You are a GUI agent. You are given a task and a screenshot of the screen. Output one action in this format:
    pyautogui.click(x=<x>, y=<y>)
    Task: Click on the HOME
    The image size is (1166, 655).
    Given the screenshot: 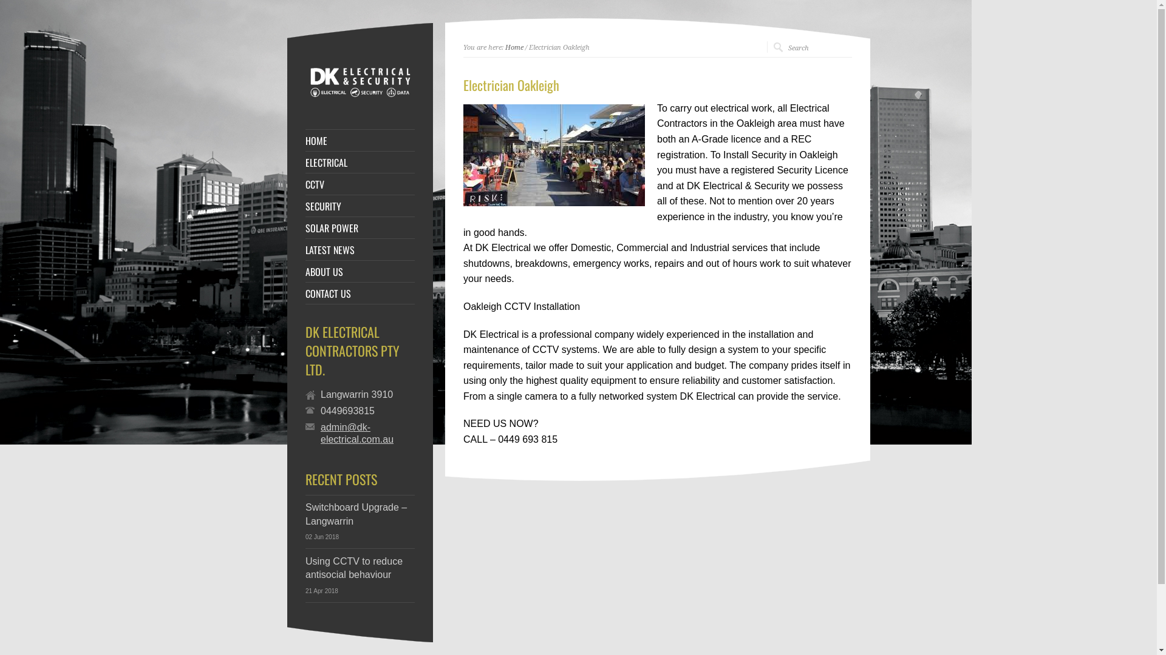 What is the action you would take?
    pyautogui.click(x=360, y=141)
    